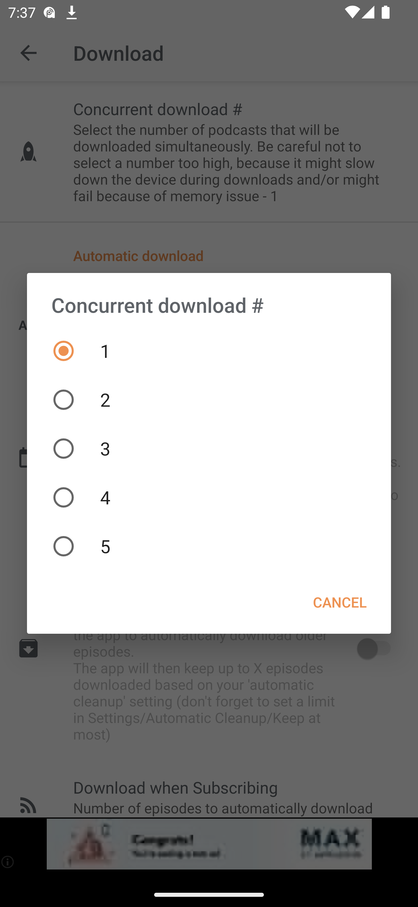 The height and width of the screenshot is (907, 418). Describe the element at coordinates (209, 546) in the screenshot. I see `5` at that location.